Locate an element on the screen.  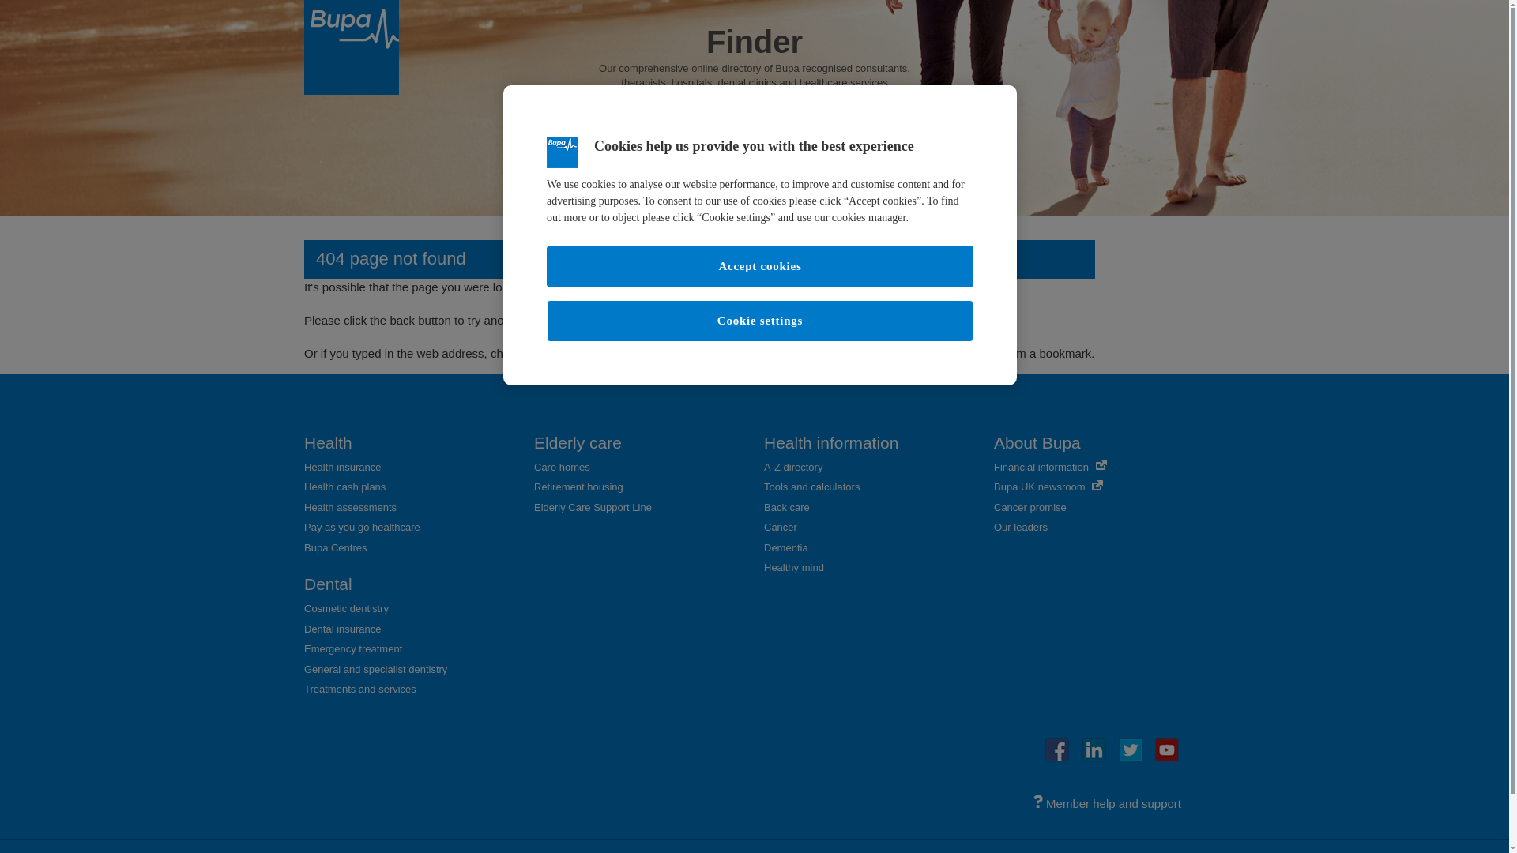
Elderly Care Support Line is located at coordinates (593, 507).